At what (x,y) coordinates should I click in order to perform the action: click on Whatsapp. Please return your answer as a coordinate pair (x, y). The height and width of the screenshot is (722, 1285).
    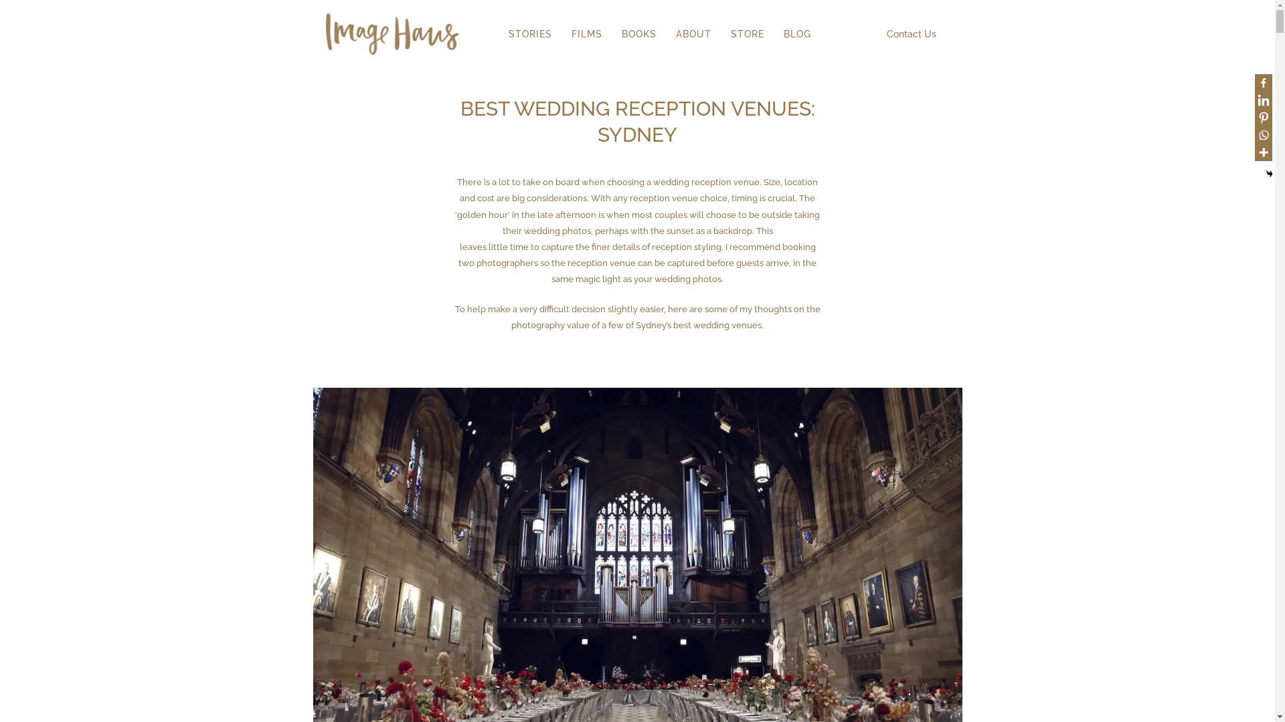
    Looking at the image, I should click on (1264, 135).